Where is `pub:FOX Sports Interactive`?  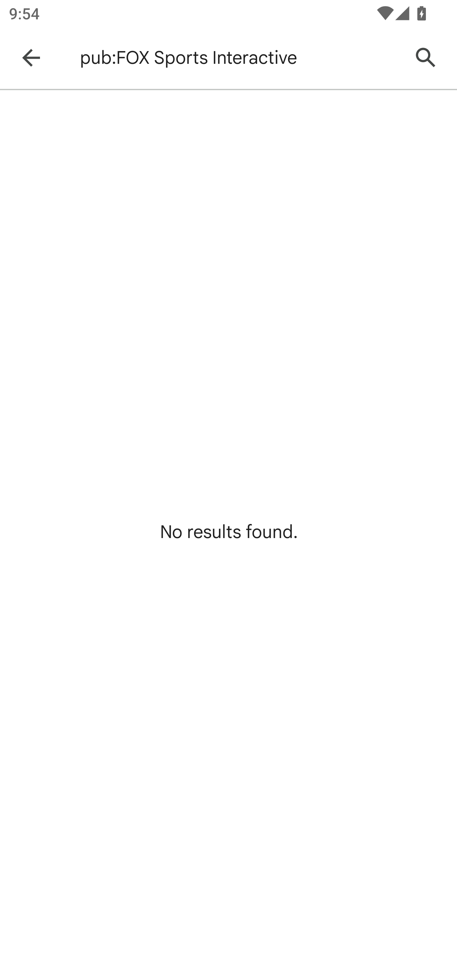 pub:FOX Sports Interactive is located at coordinates (239, 58).